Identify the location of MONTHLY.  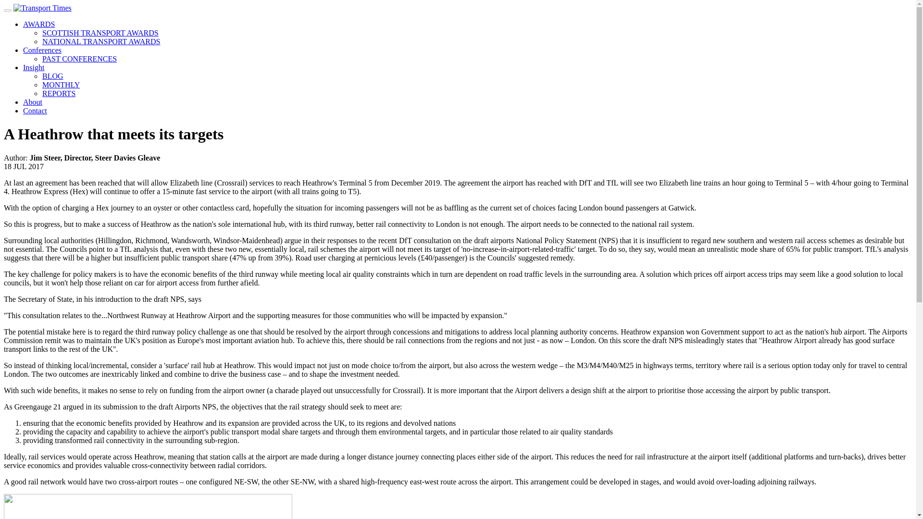
(61, 85).